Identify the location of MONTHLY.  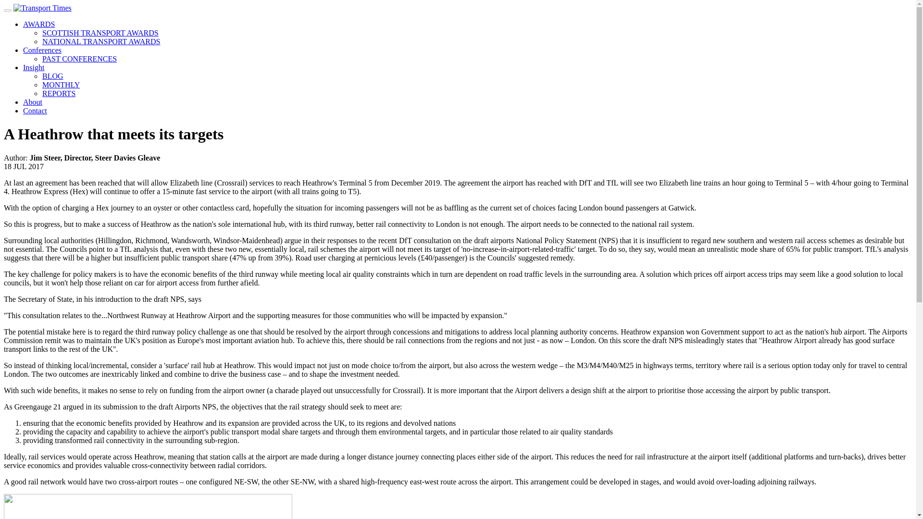
(61, 85).